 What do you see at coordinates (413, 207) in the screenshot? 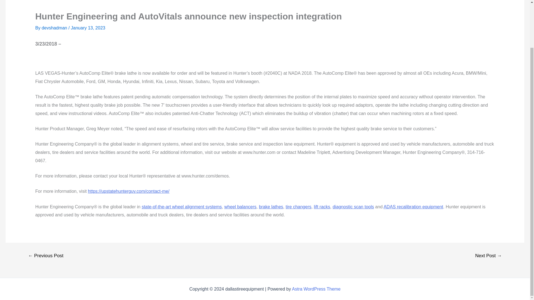
I see `ADAS recalibration equipment` at bounding box center [413, 207].